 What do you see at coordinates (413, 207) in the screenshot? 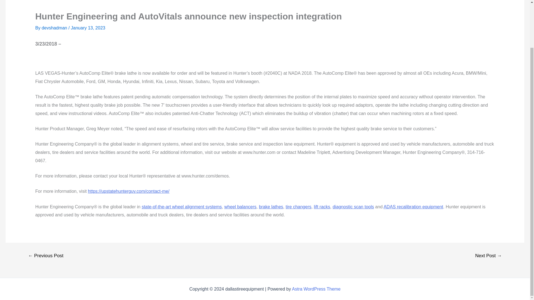
I see `ADAS recalibration equipment` at bounding box center [413, 207].